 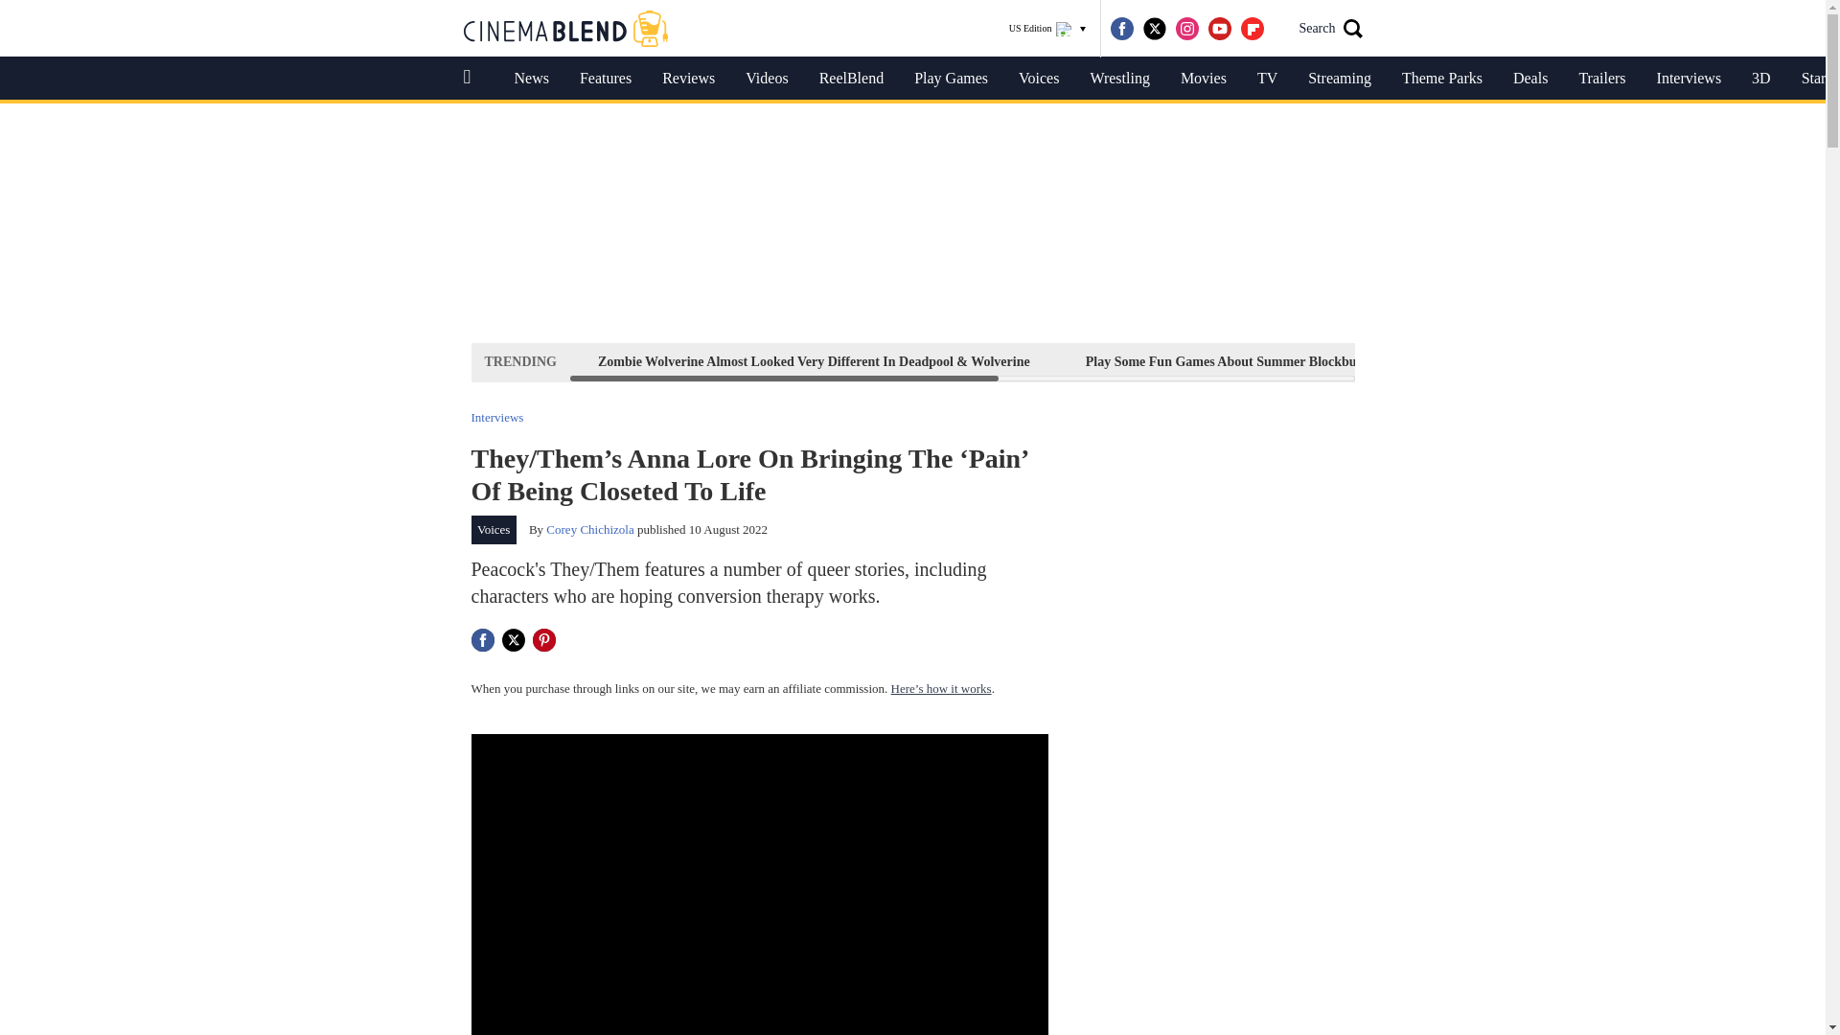 I want to click on Features, so click(x=606, y=79).